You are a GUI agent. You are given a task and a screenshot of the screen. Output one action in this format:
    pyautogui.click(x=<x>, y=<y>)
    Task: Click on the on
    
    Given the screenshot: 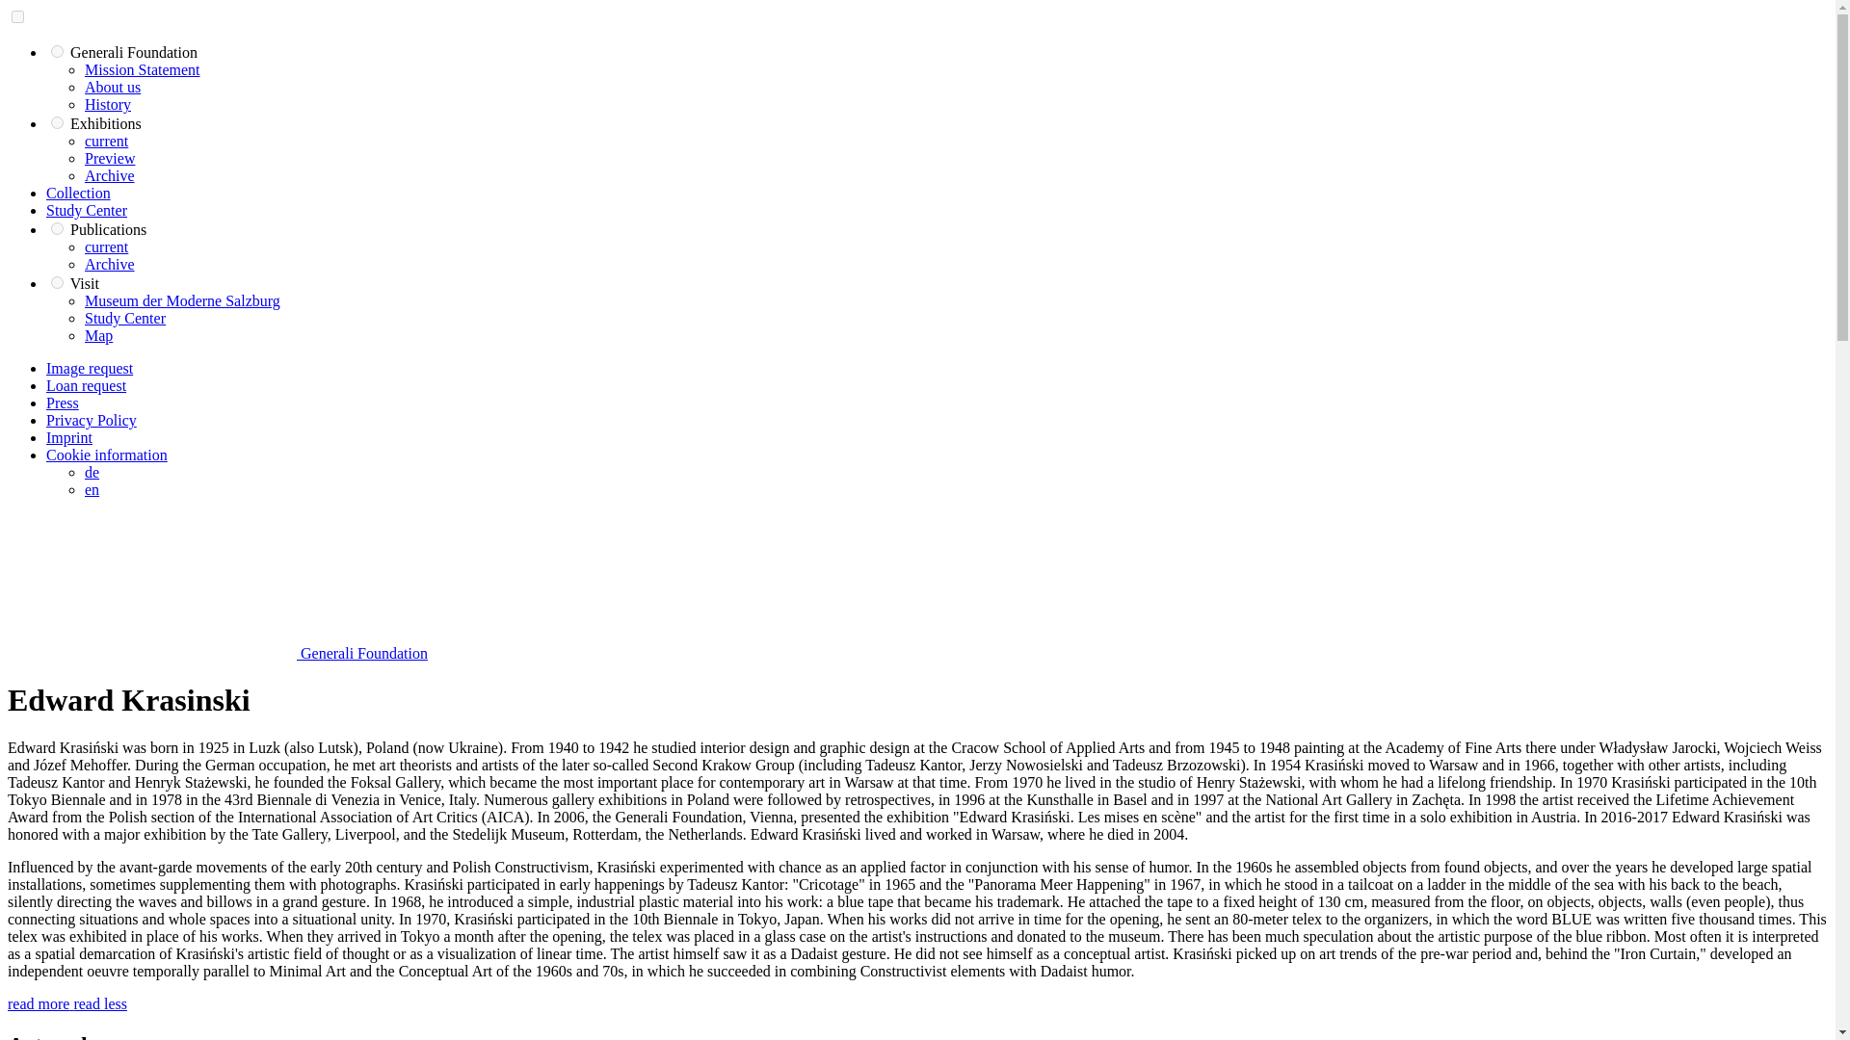 What is the action you would take?
    pyautogui.click(x=57, y=229)
    